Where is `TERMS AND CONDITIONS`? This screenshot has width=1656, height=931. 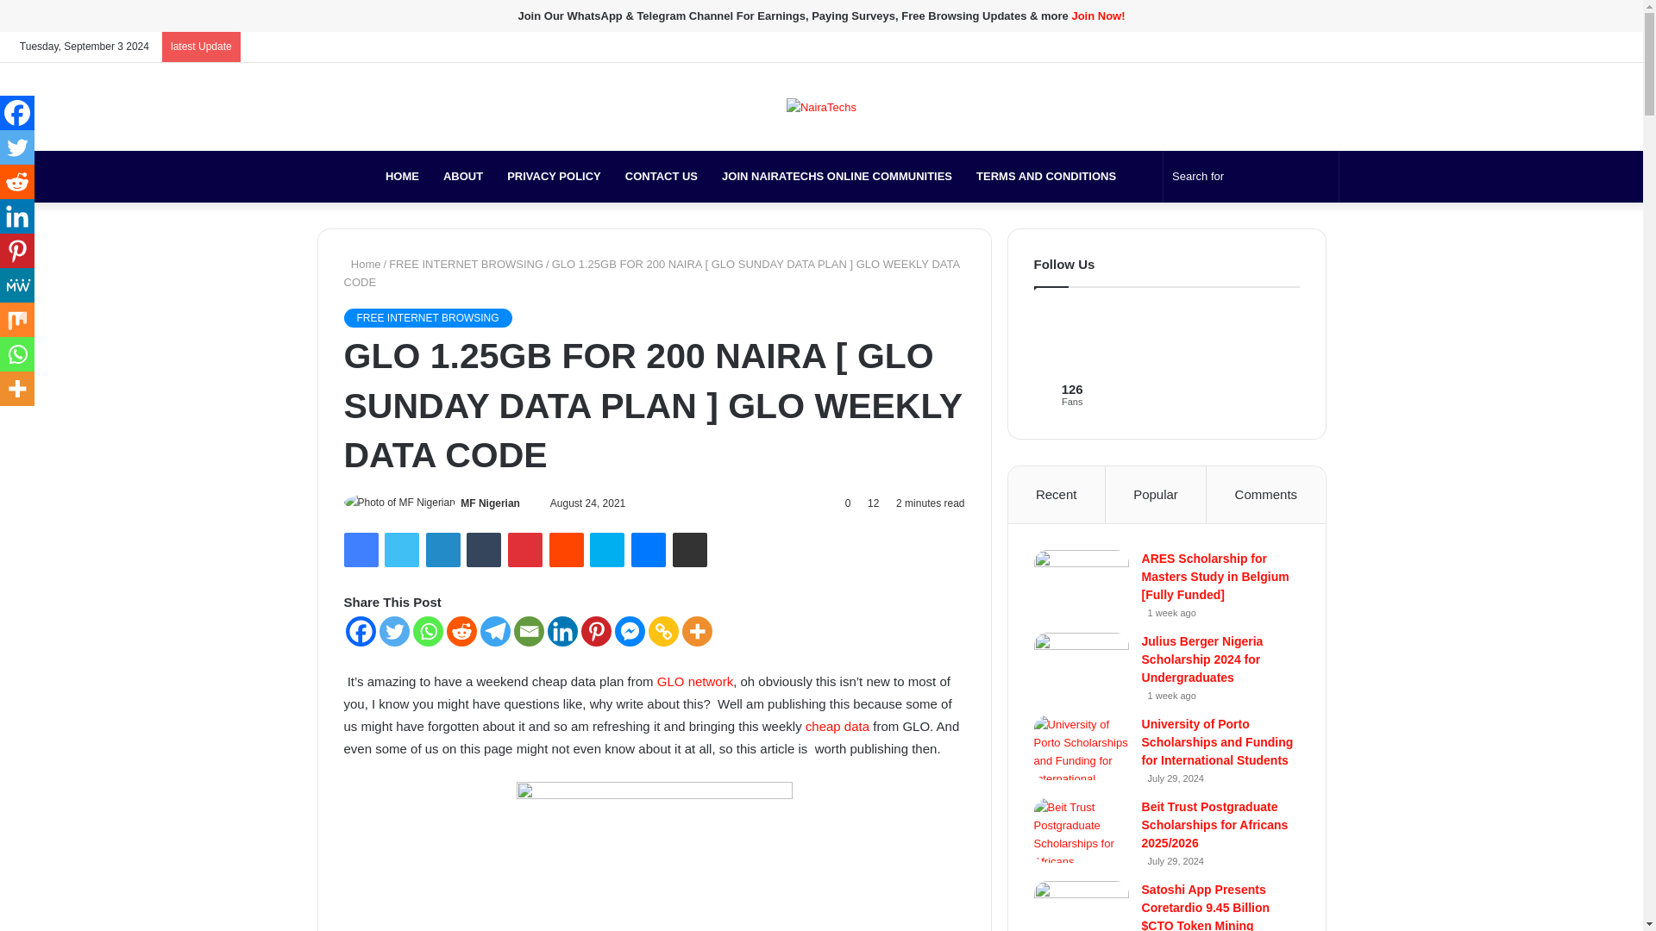 TERMS AND CONDITIONS is located at coordinates (1045, 176).